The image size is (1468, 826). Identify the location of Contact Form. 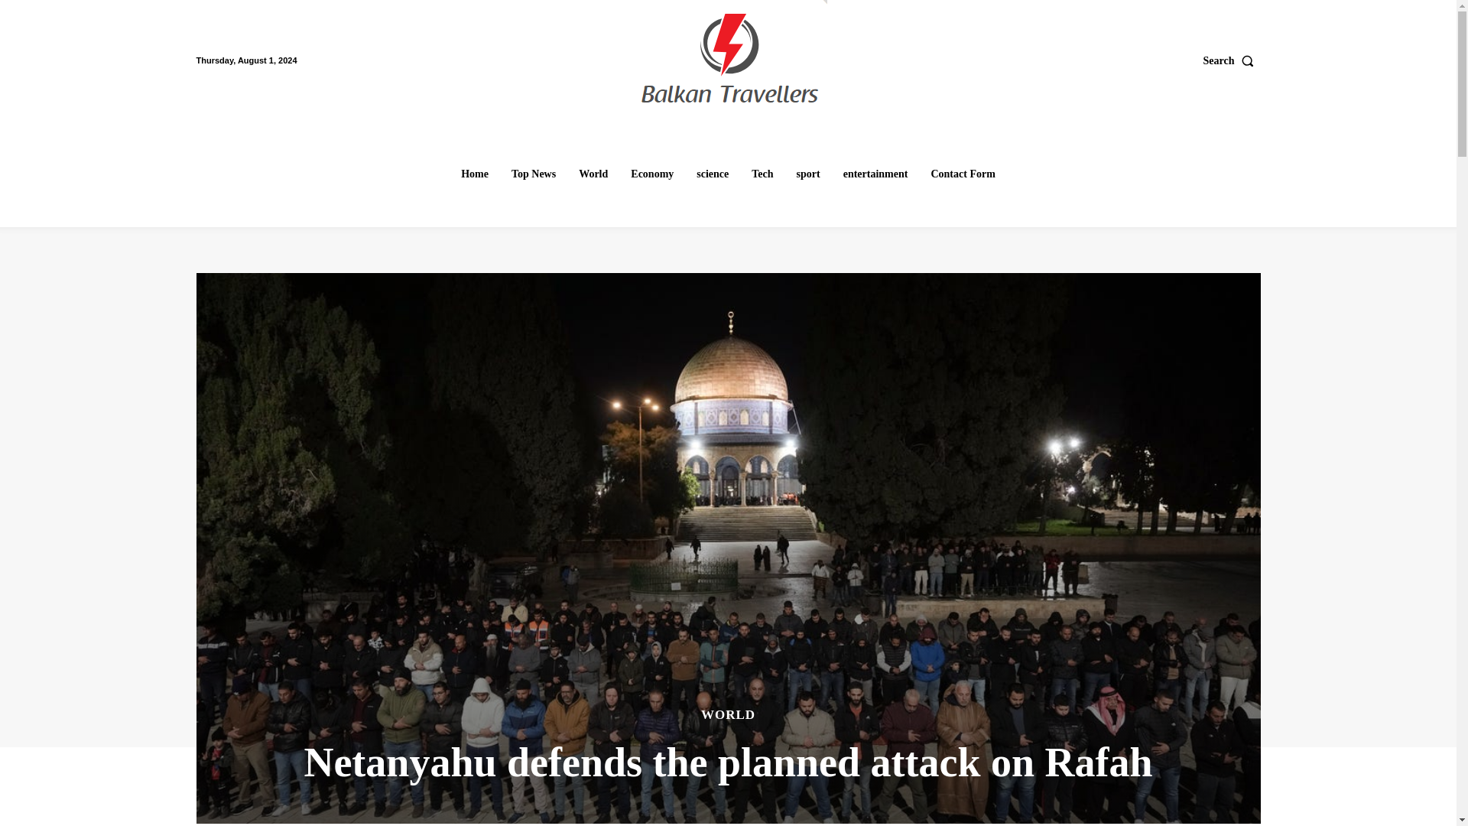
(963, 174).